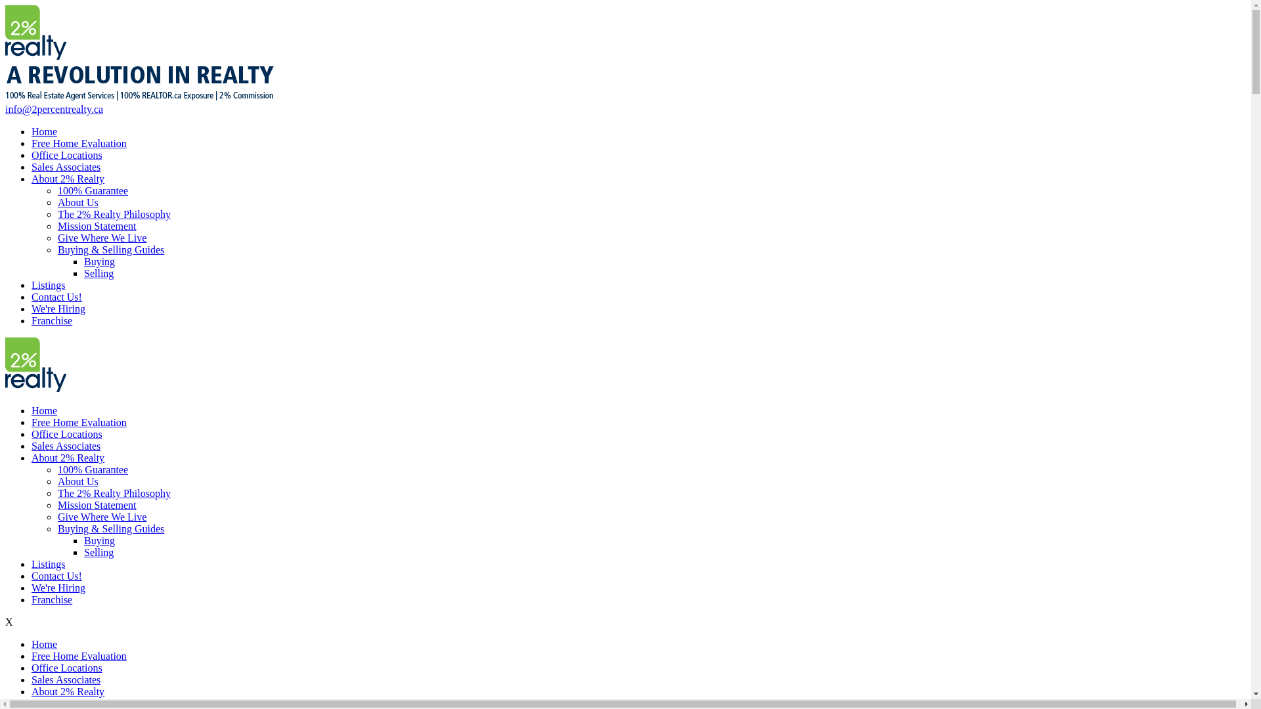 This screenshot has width=1261, height=709. I want to click on We're Hiring, so click(58, 309).